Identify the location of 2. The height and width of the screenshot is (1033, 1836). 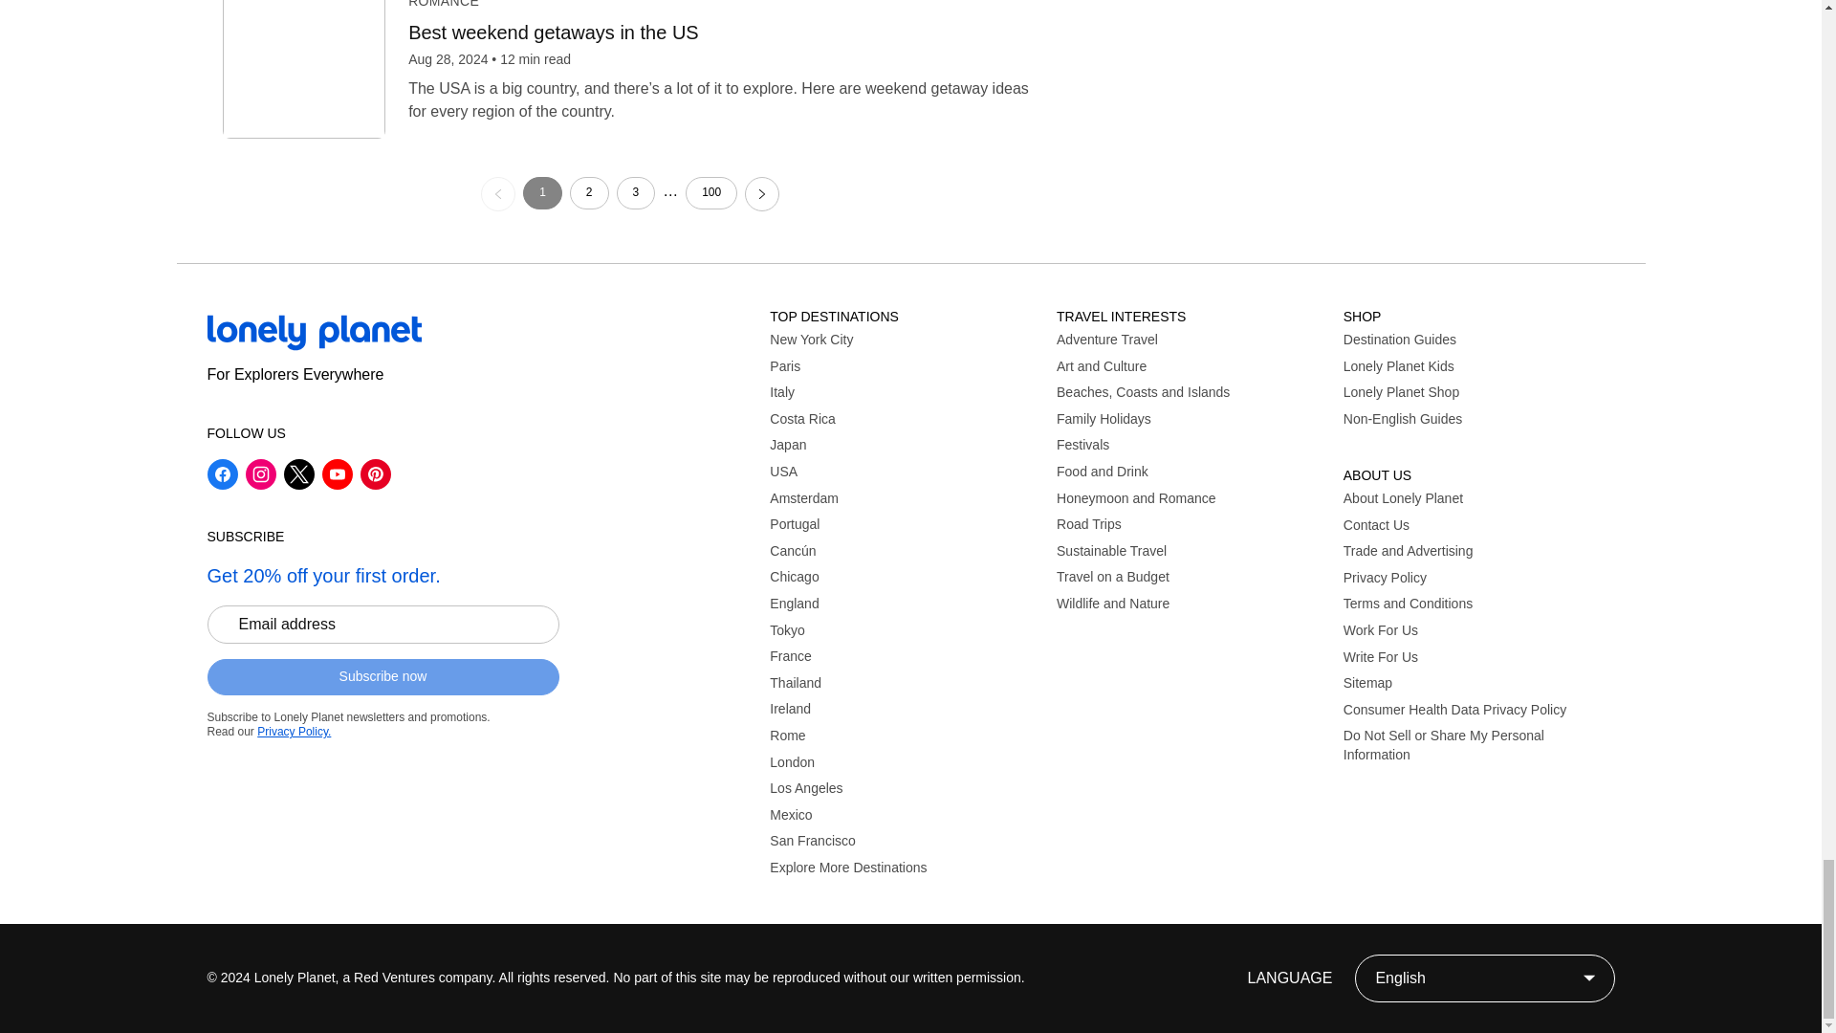
(589, 193).